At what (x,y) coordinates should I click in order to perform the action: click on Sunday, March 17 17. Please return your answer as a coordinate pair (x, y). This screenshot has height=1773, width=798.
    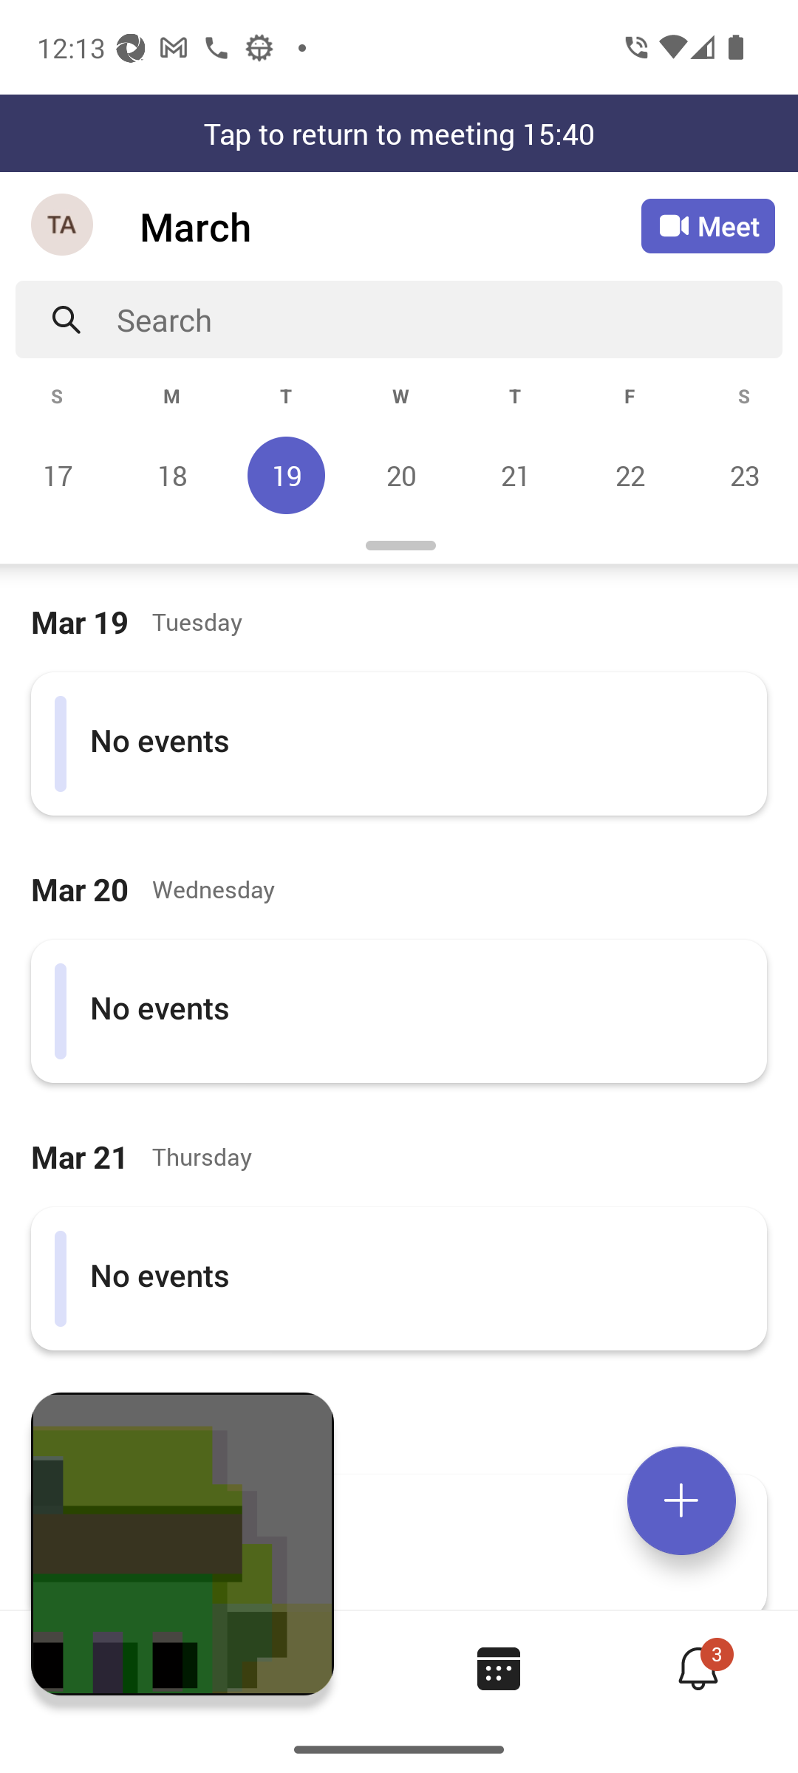
    Looking at the image, I should click on (58, 475).